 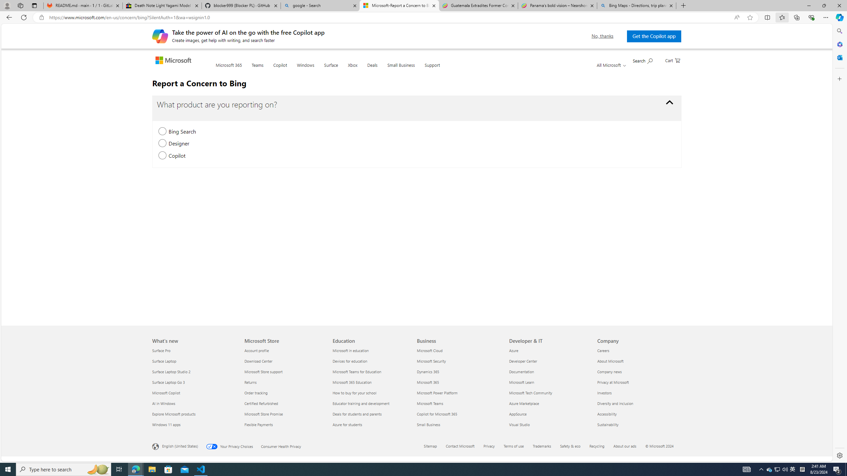 I want to click on Microsoft Copilot What's new, so click(x=166, y=393).